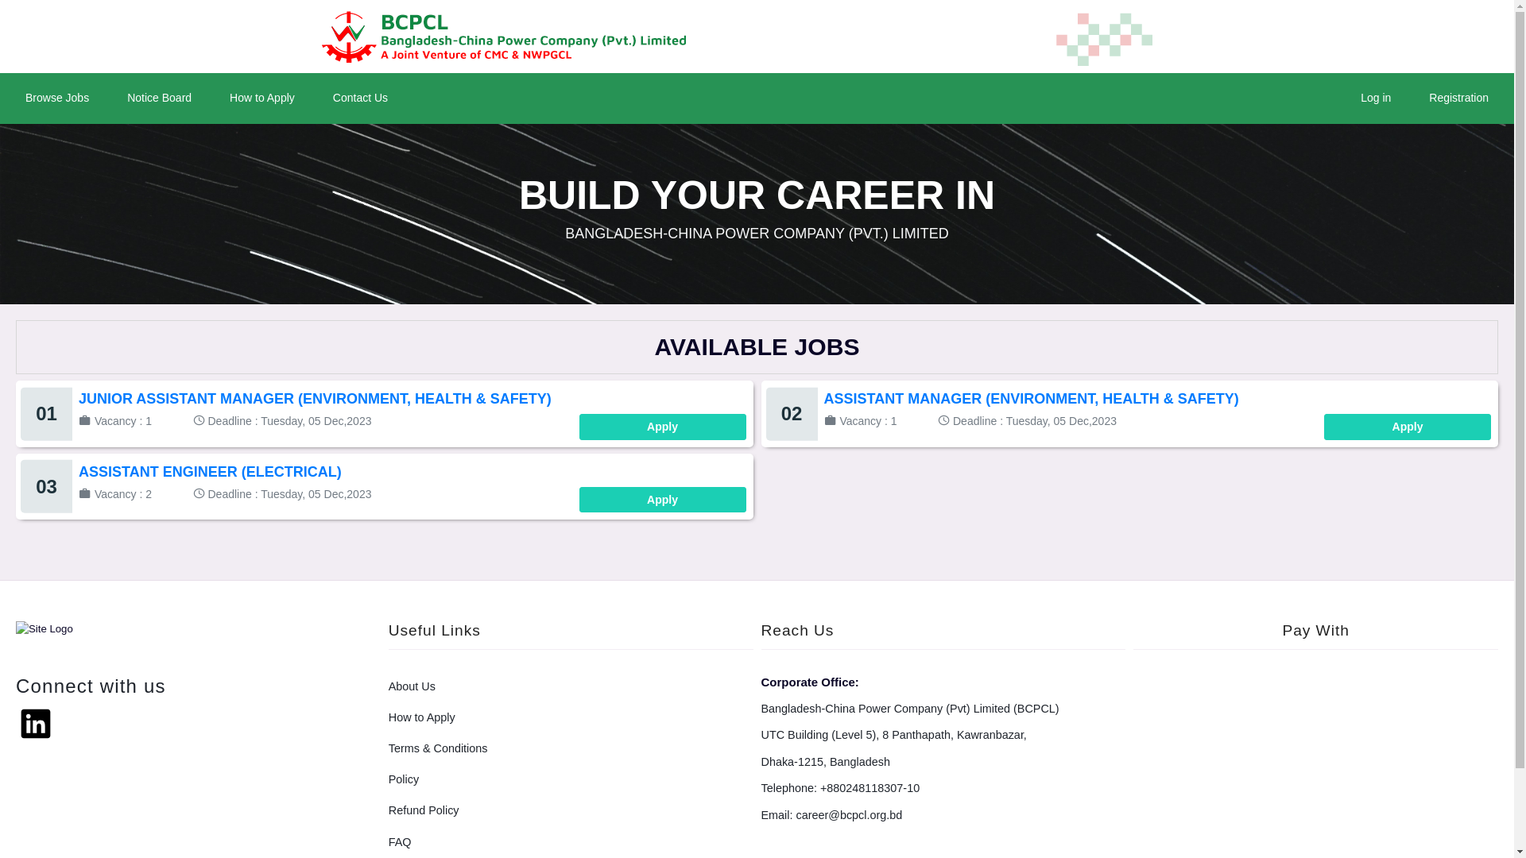 This screenshot has width=1526, height=858. Describe the element at coordinates (571, 718) in the screenshot. I see `How to Apply` at that location.